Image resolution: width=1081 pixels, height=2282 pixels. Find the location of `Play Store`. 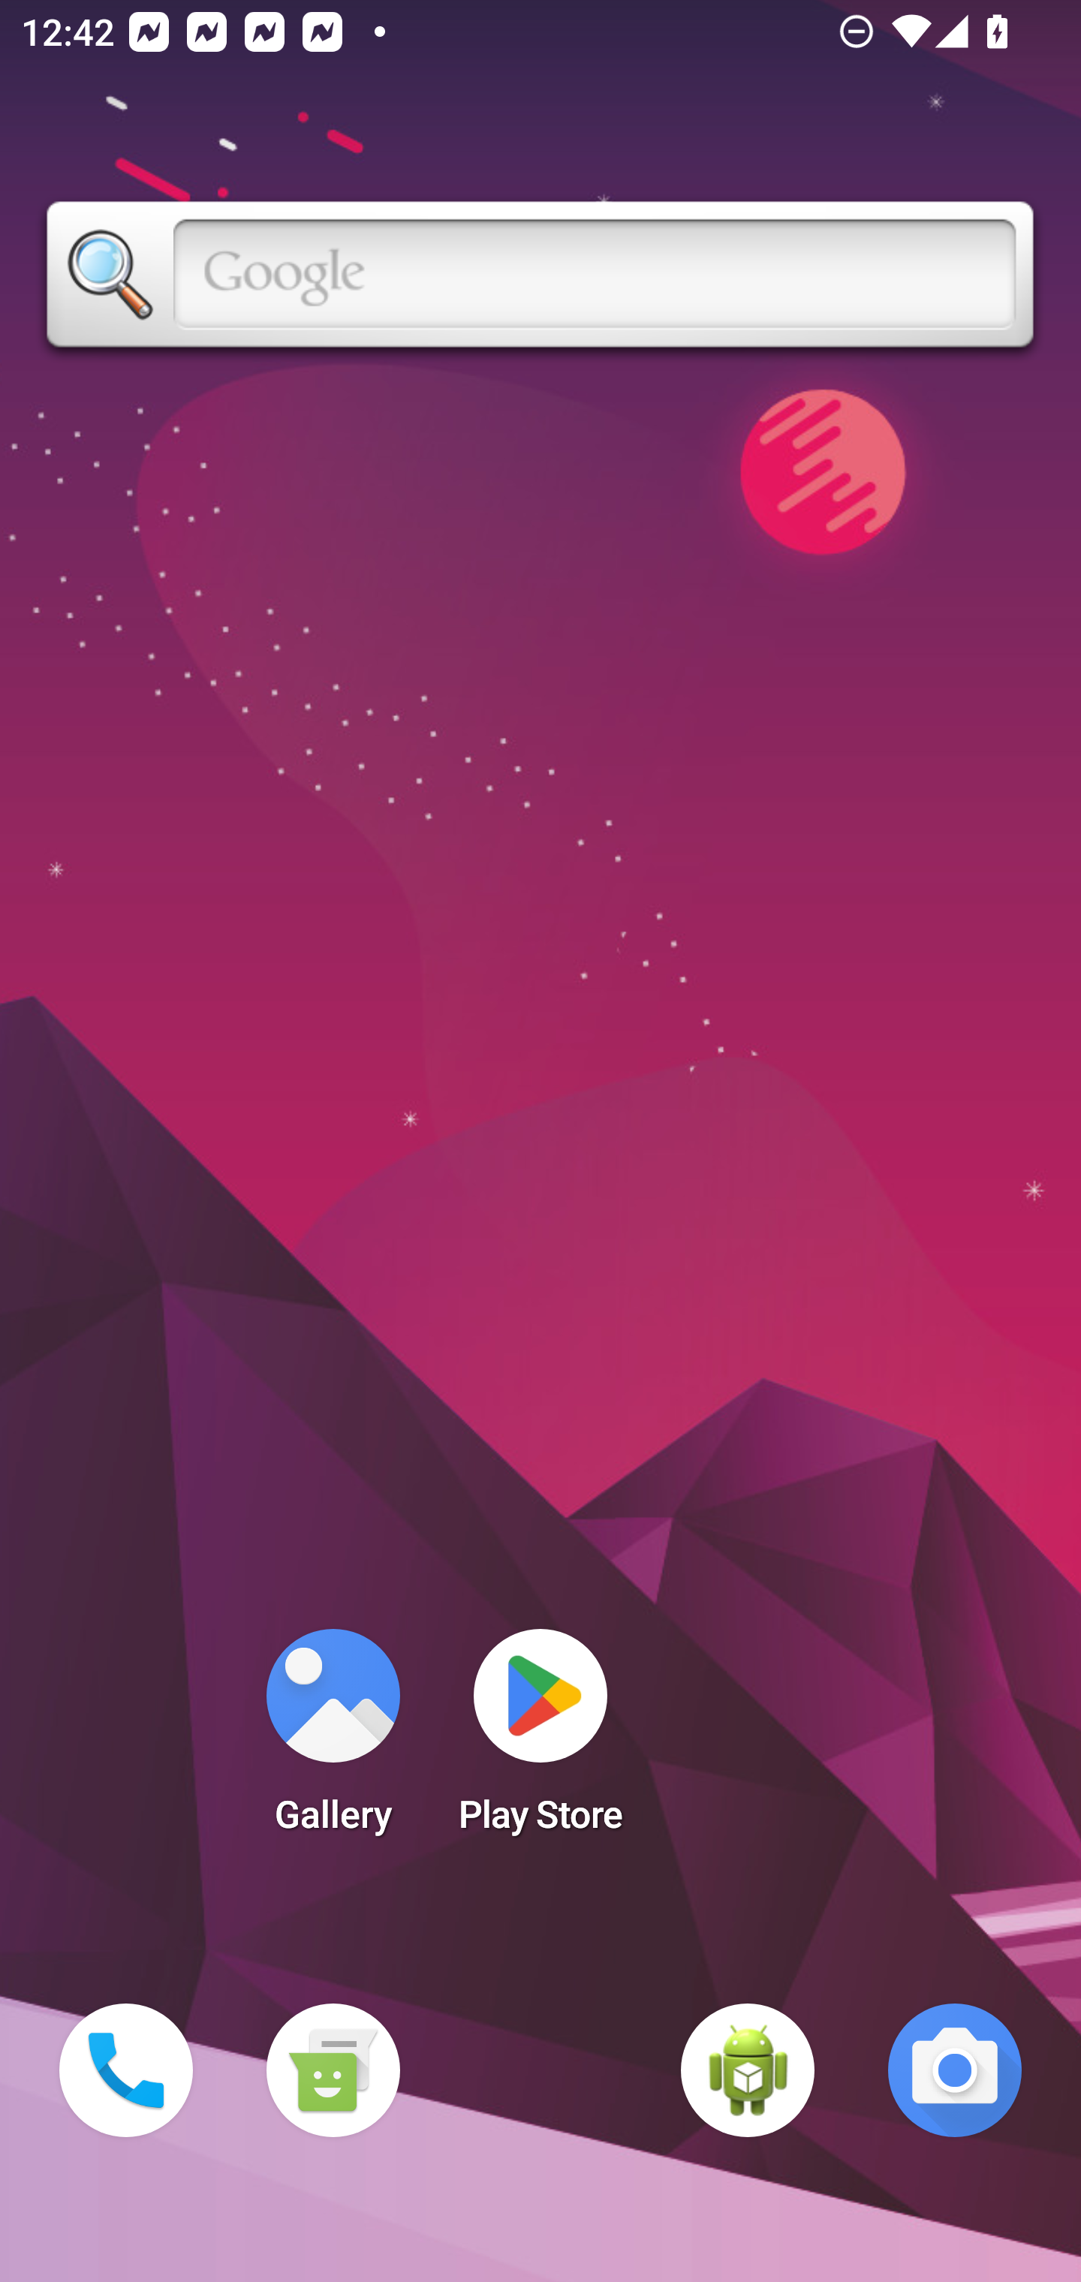

Play Store is located at coordinates (540, 1740).